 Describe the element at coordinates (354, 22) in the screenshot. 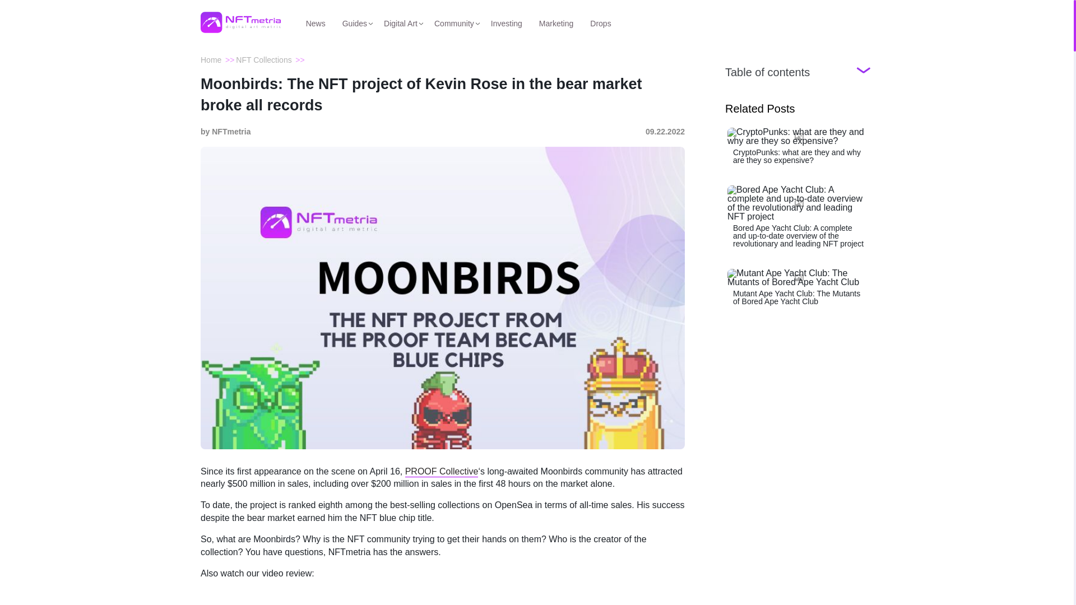

I see `Guides` at that location.